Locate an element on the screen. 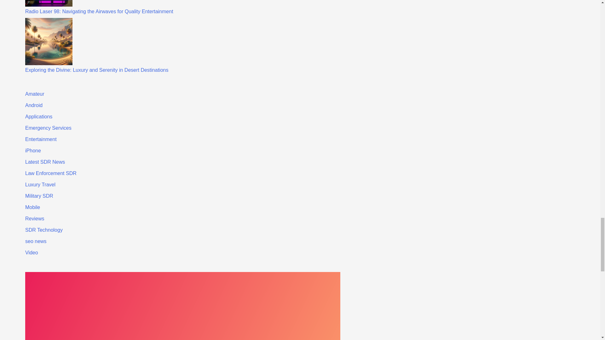 The width and height of the screenshot is (605, 340). Entertainment is located at coordinates (41, 139).